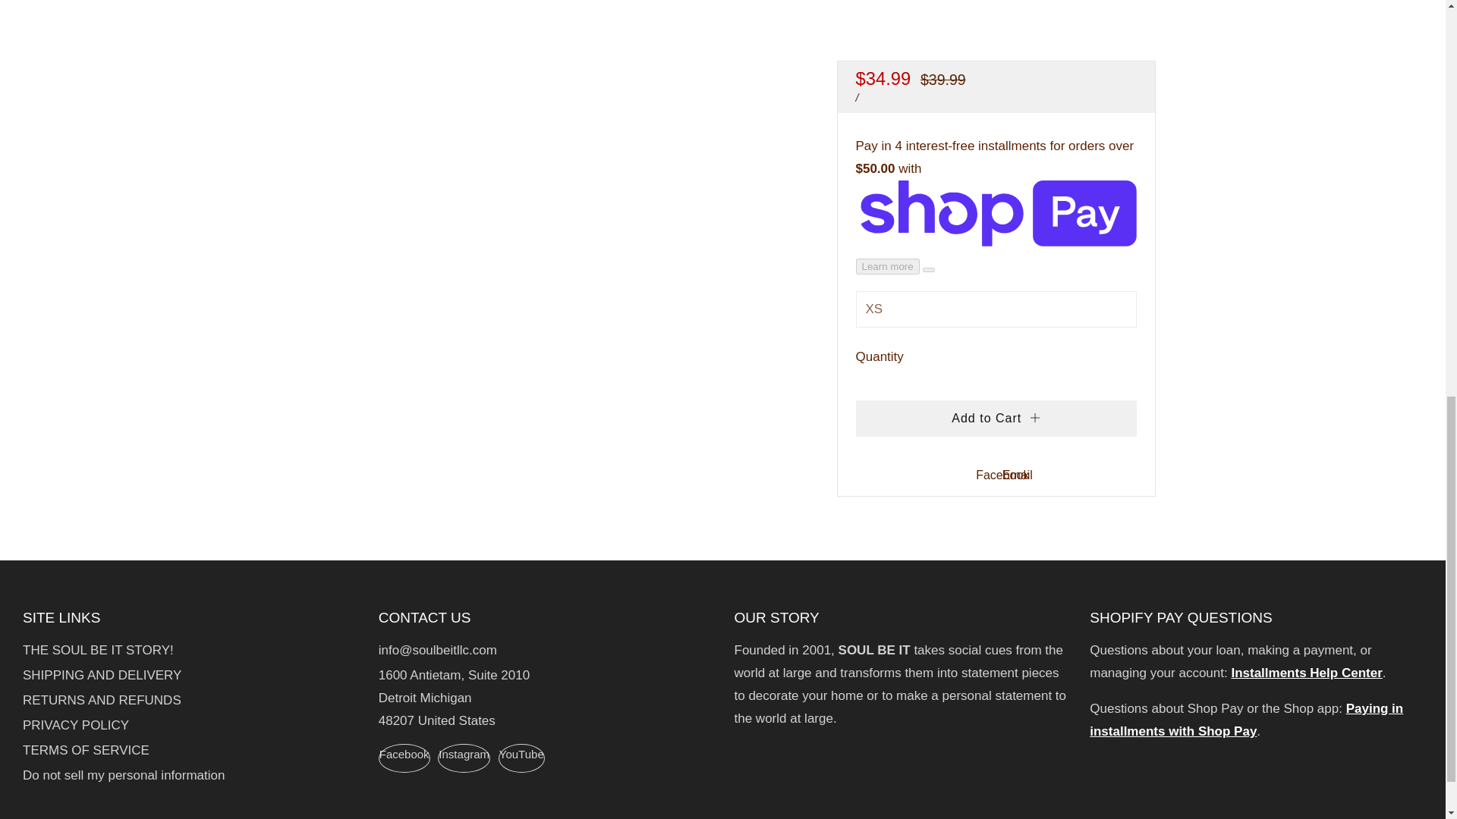  What do you see at coordinates (76, 725) in the screenshot?
I see `PRIVACY POLICY` at bounding box center [76, 725].